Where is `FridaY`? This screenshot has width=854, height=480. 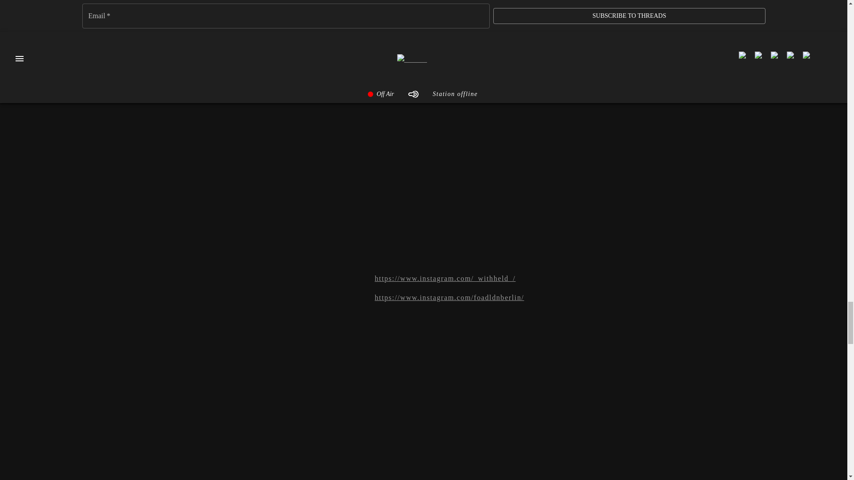 FridaY is located at coordinates (545, 17).